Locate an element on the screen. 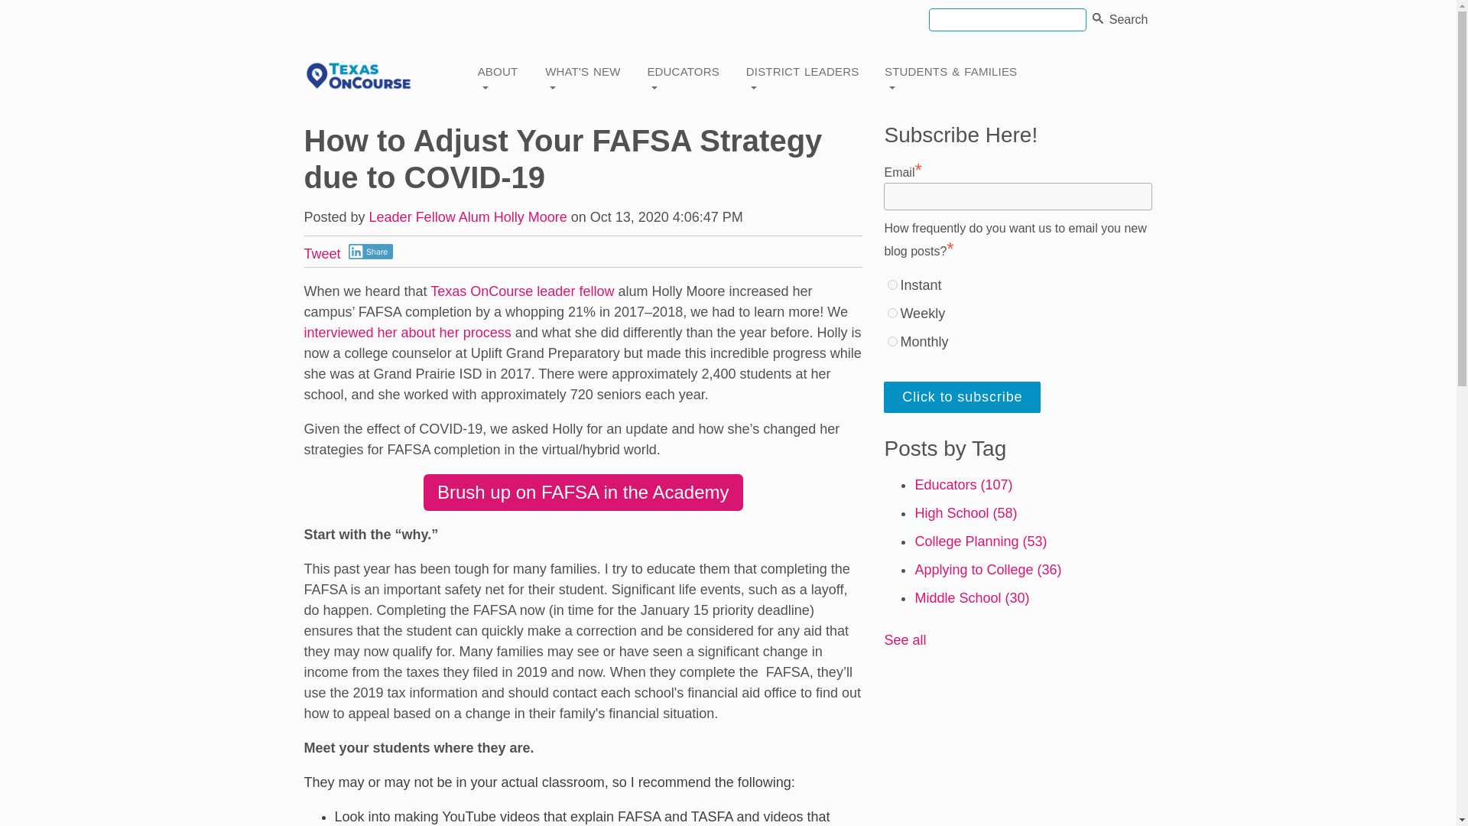 This screenshot has height=826, width=1468. Search is located at coordinates (1131, 19).